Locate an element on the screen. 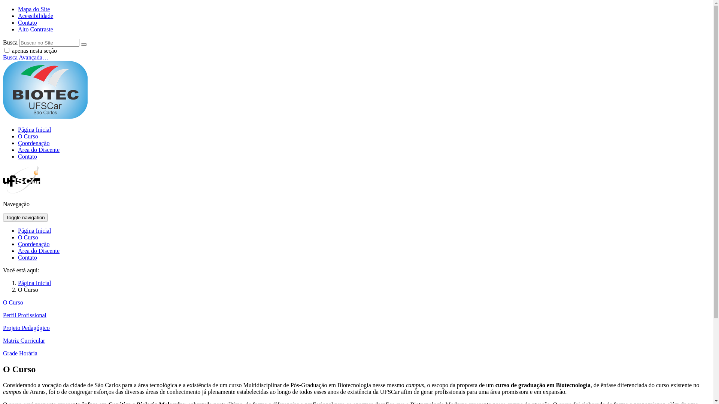  Mapa do Site is located at coordinates (34, 9).